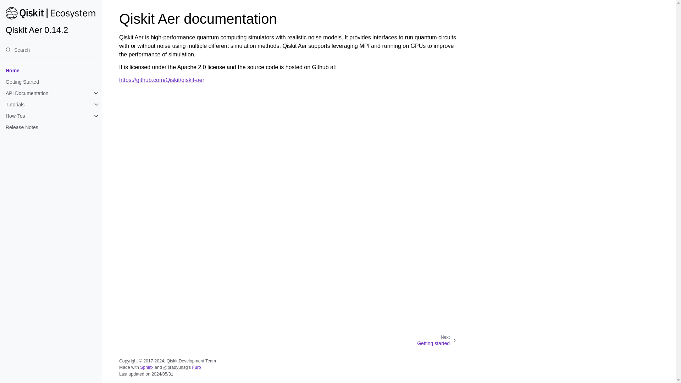  I want to click on Home, so click(51, 70).